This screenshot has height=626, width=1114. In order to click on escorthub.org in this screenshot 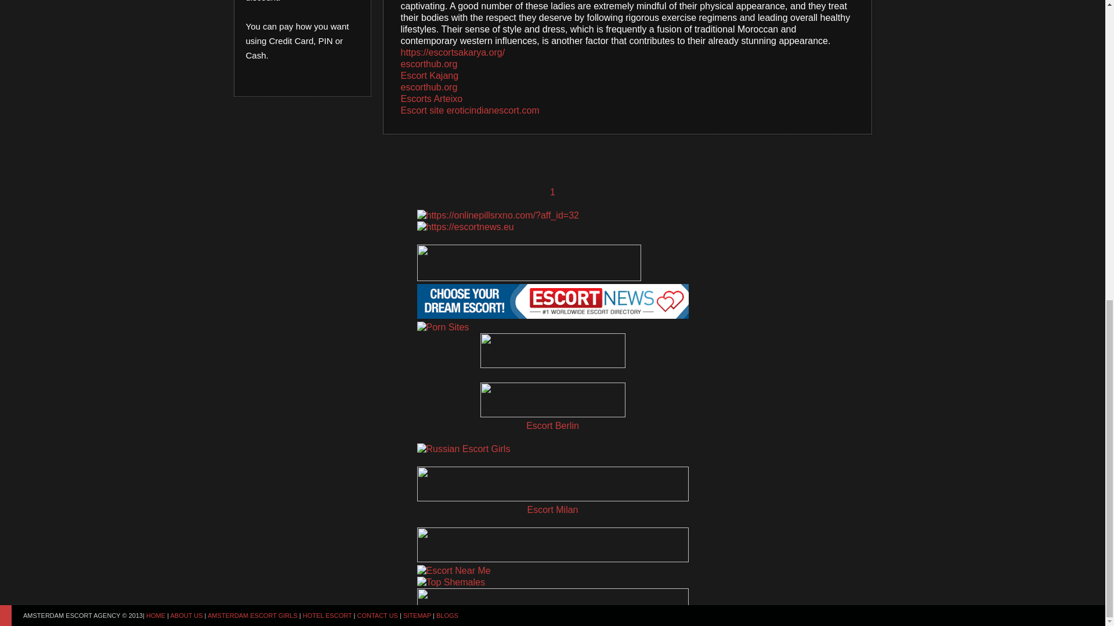, I will do `click(428, 87)`.